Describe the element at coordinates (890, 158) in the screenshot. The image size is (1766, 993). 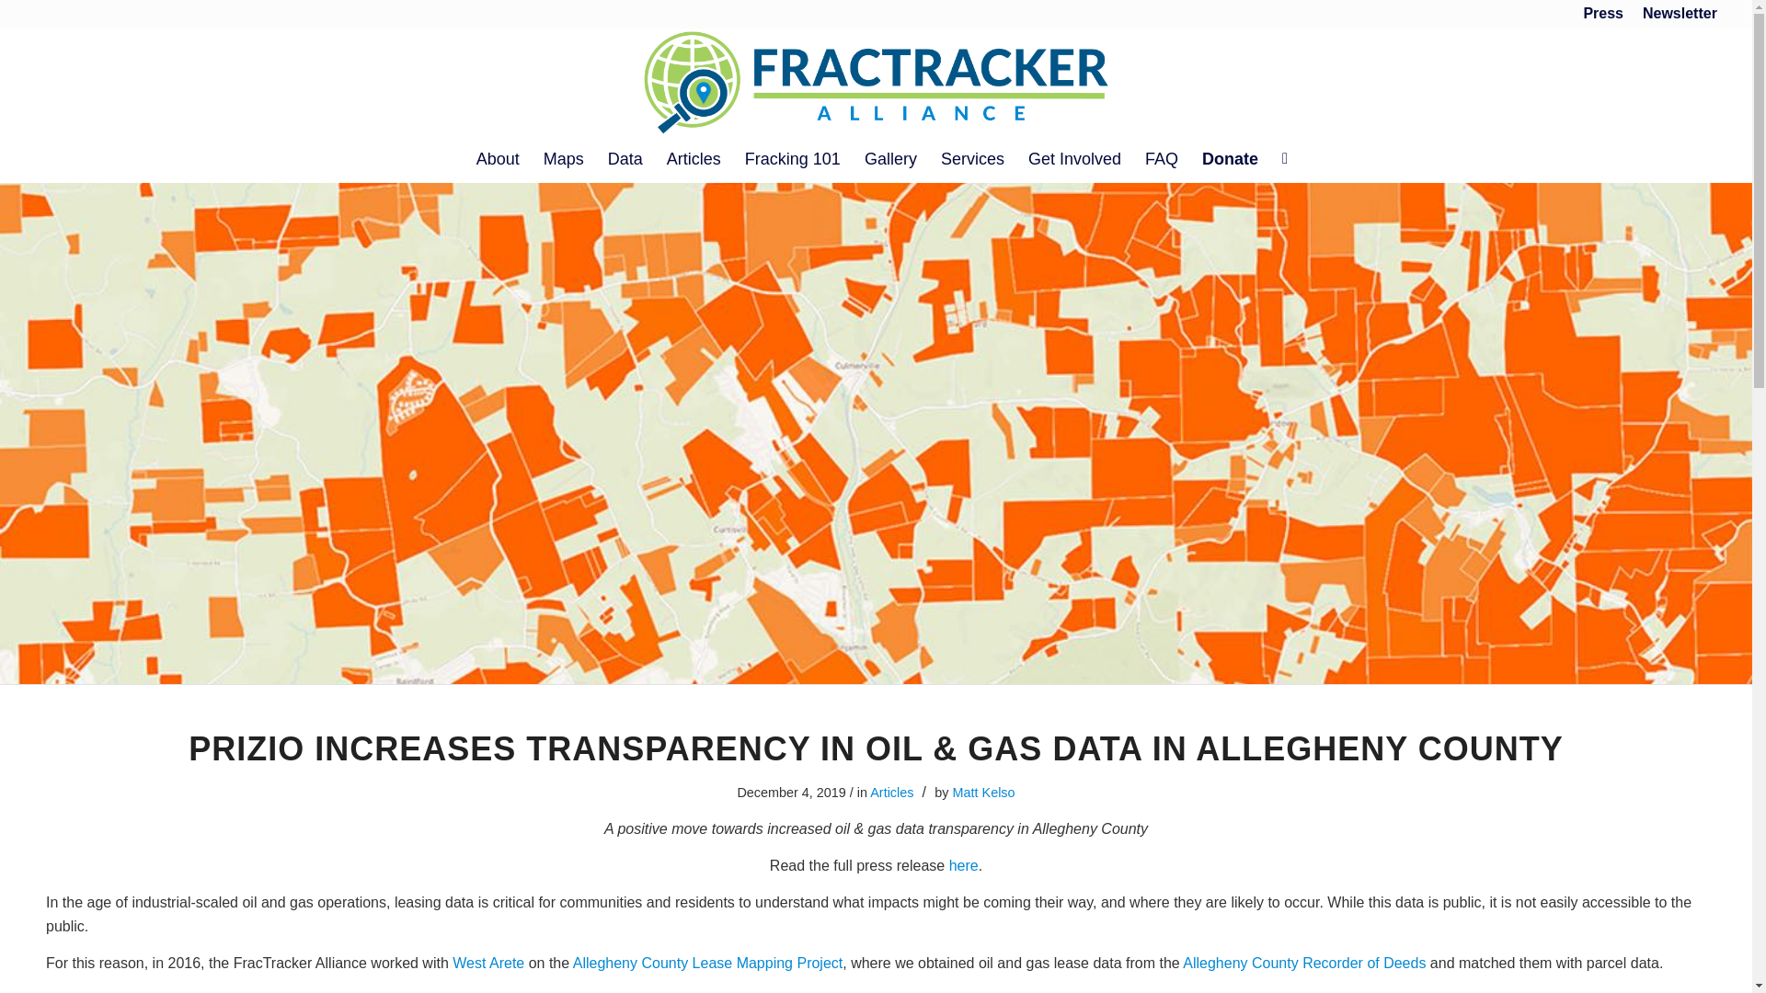
I see `Gallery` at that location.